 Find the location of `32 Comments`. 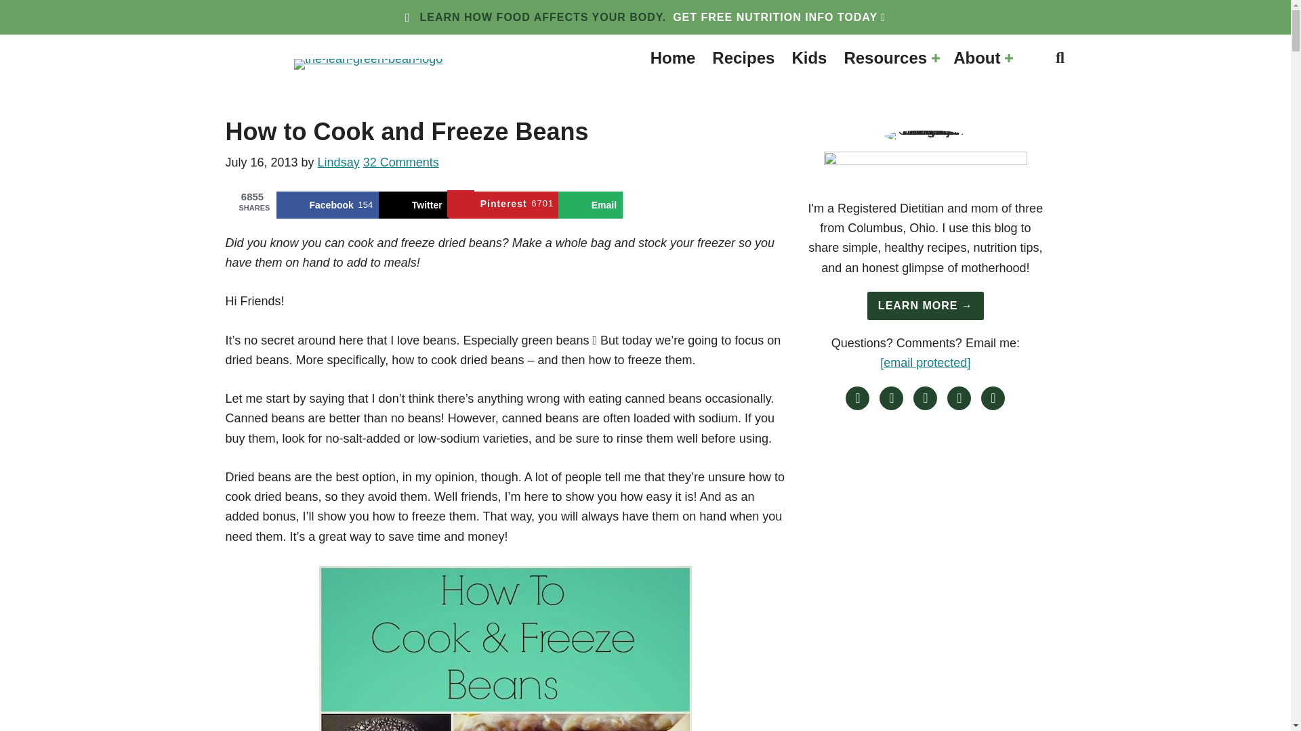

32 Comments is located at coordinates (401, 162).